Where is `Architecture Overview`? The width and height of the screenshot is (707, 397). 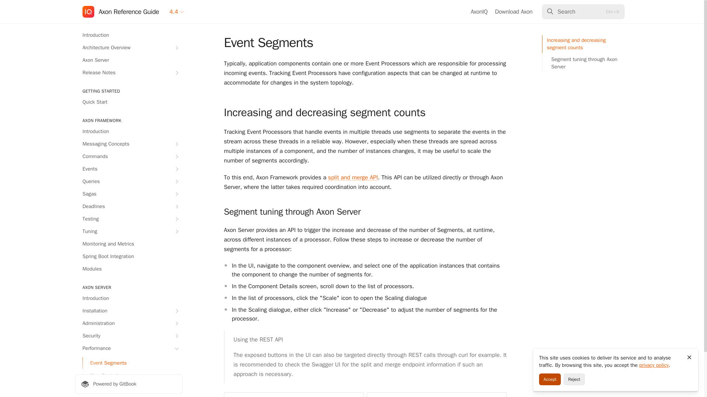 Architecture Overview is located at coordinates (129, 48).